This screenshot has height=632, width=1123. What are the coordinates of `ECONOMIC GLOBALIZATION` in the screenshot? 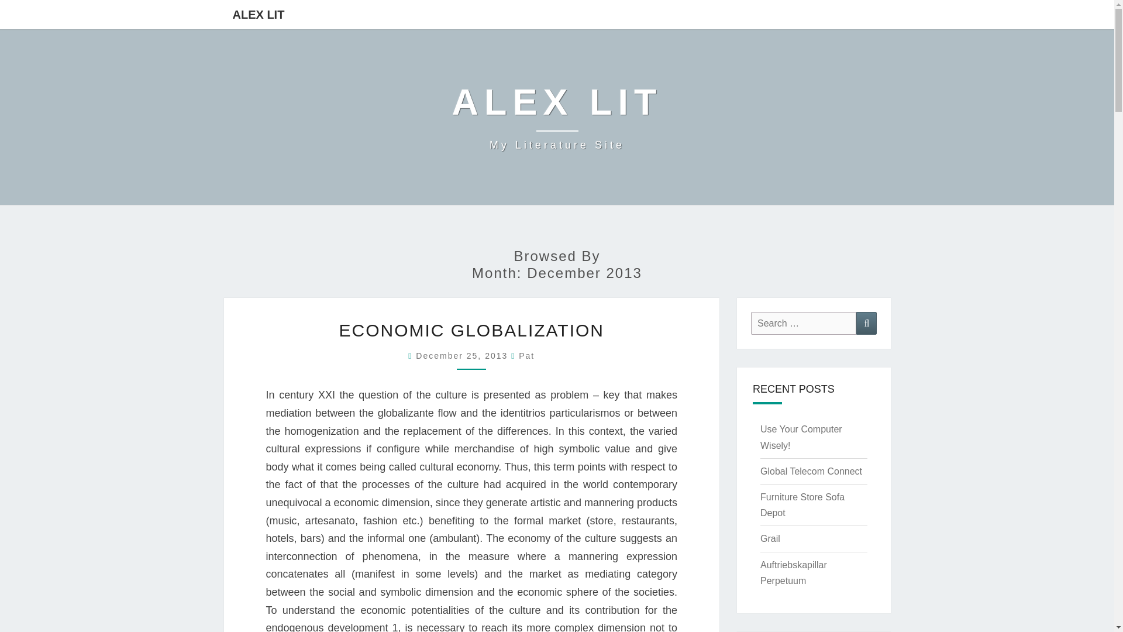 It's located at (557, 117).